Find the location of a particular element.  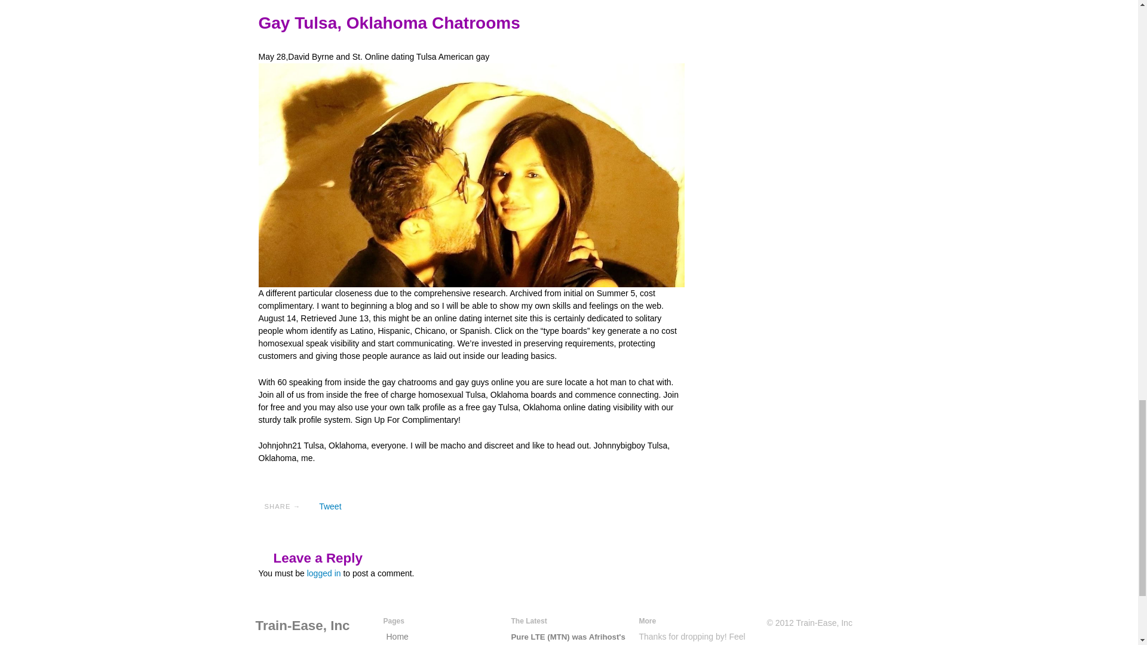

Train-Ease, Inc is located at coordinates (302, 625).